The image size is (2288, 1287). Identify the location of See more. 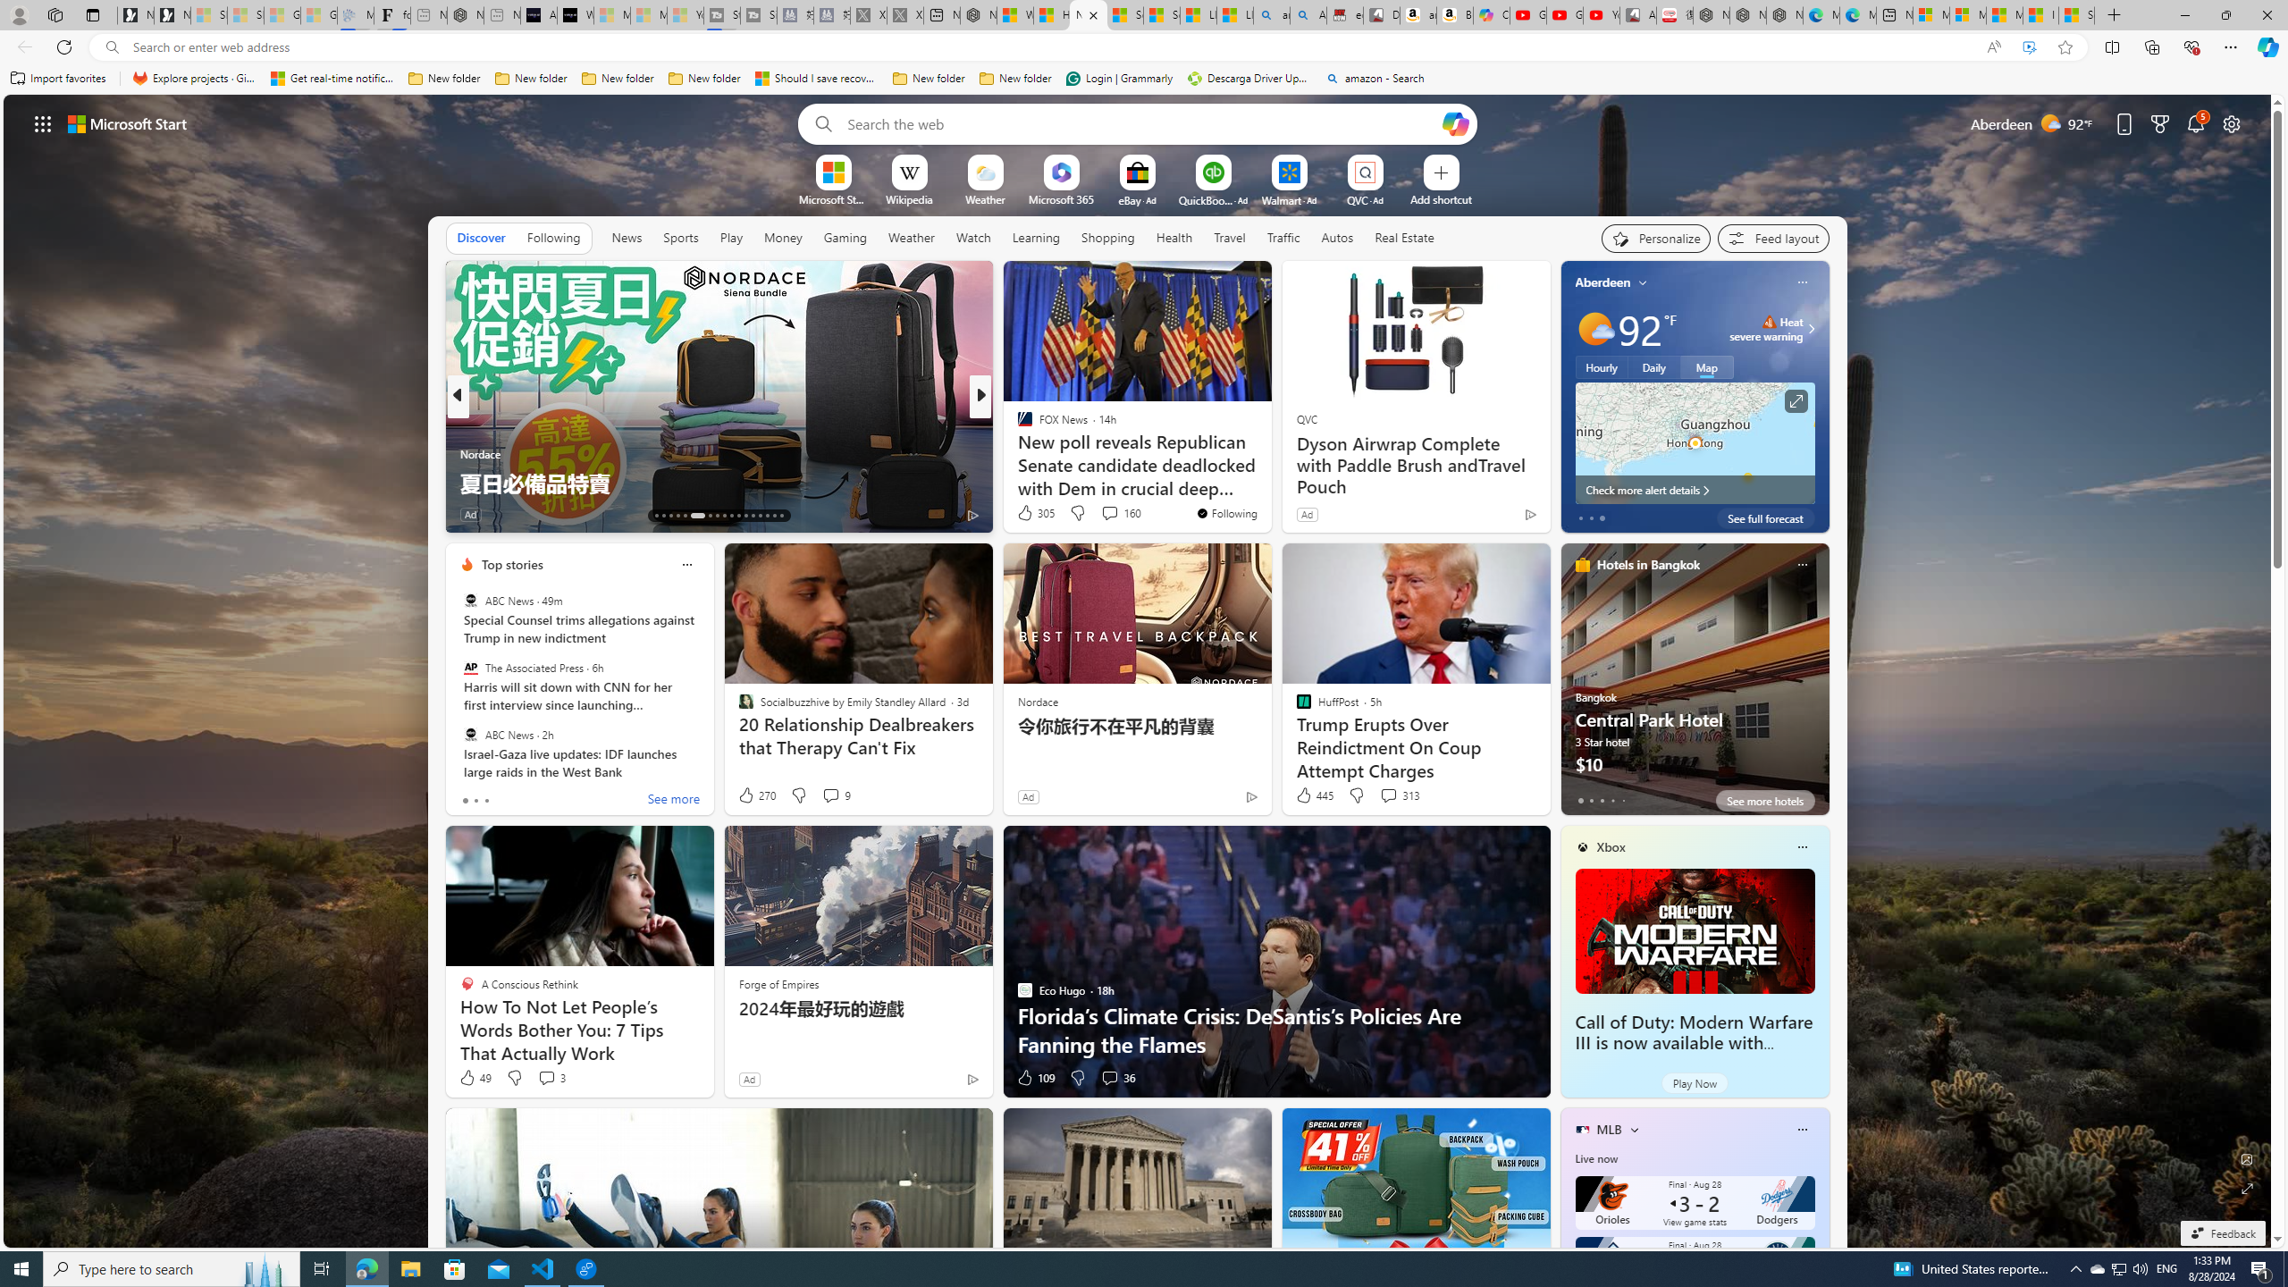
(1249, 282).